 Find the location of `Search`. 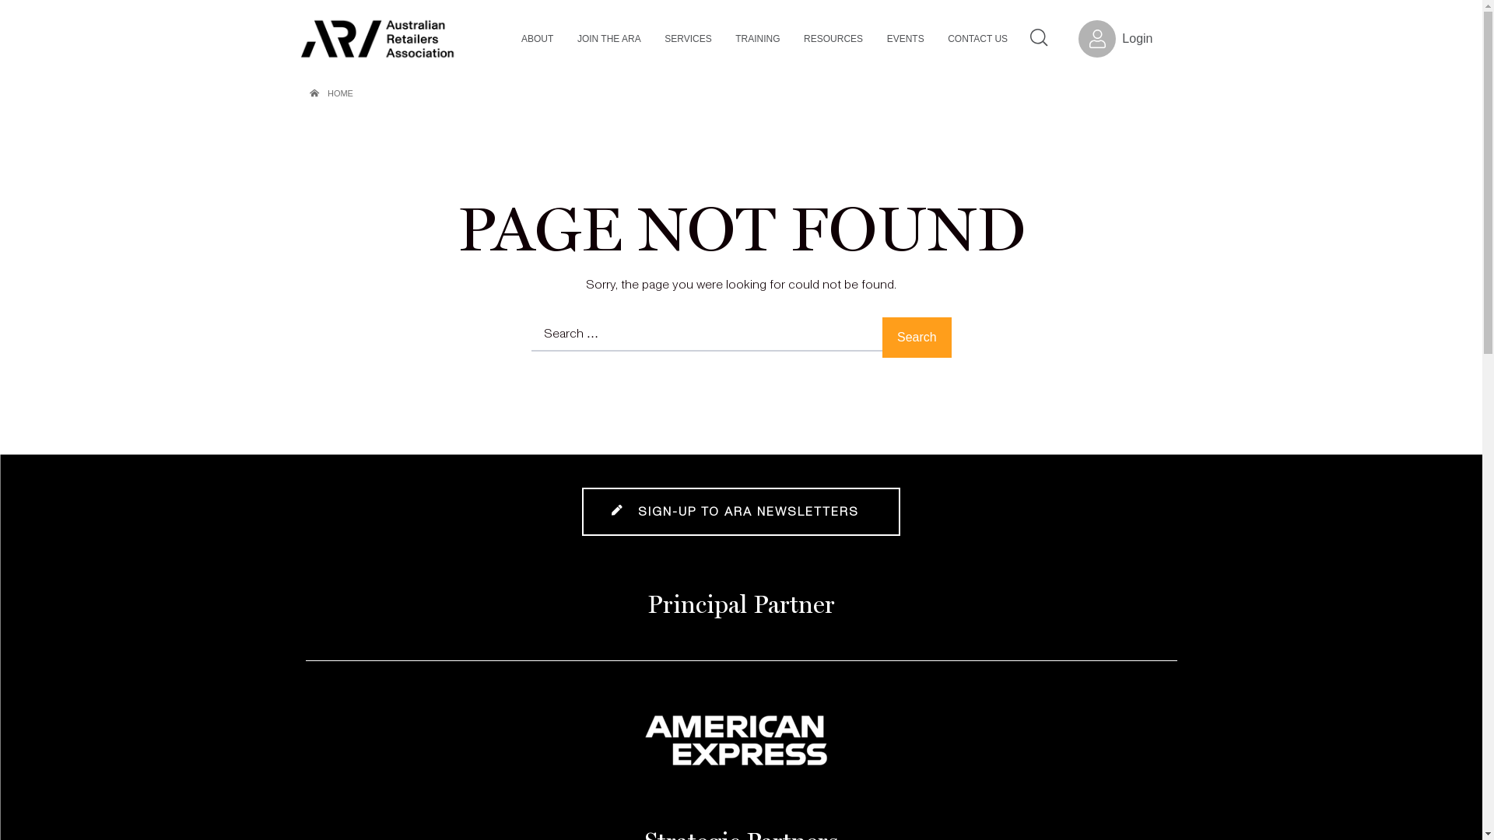

Search is located at coordinates (917, 338).